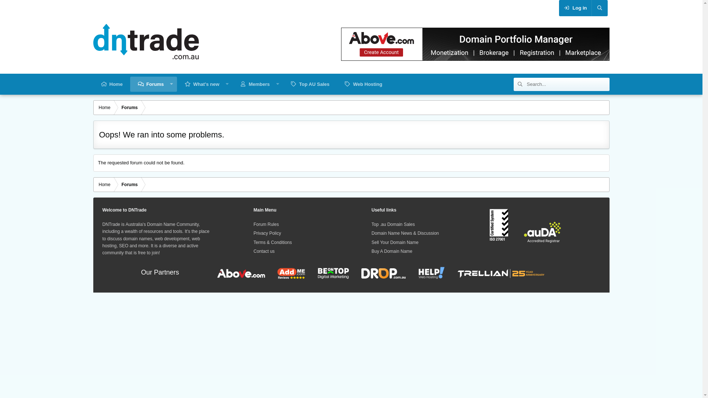 This screenshot has height=398, width=708. I want to click on Home, so click(111, 84).